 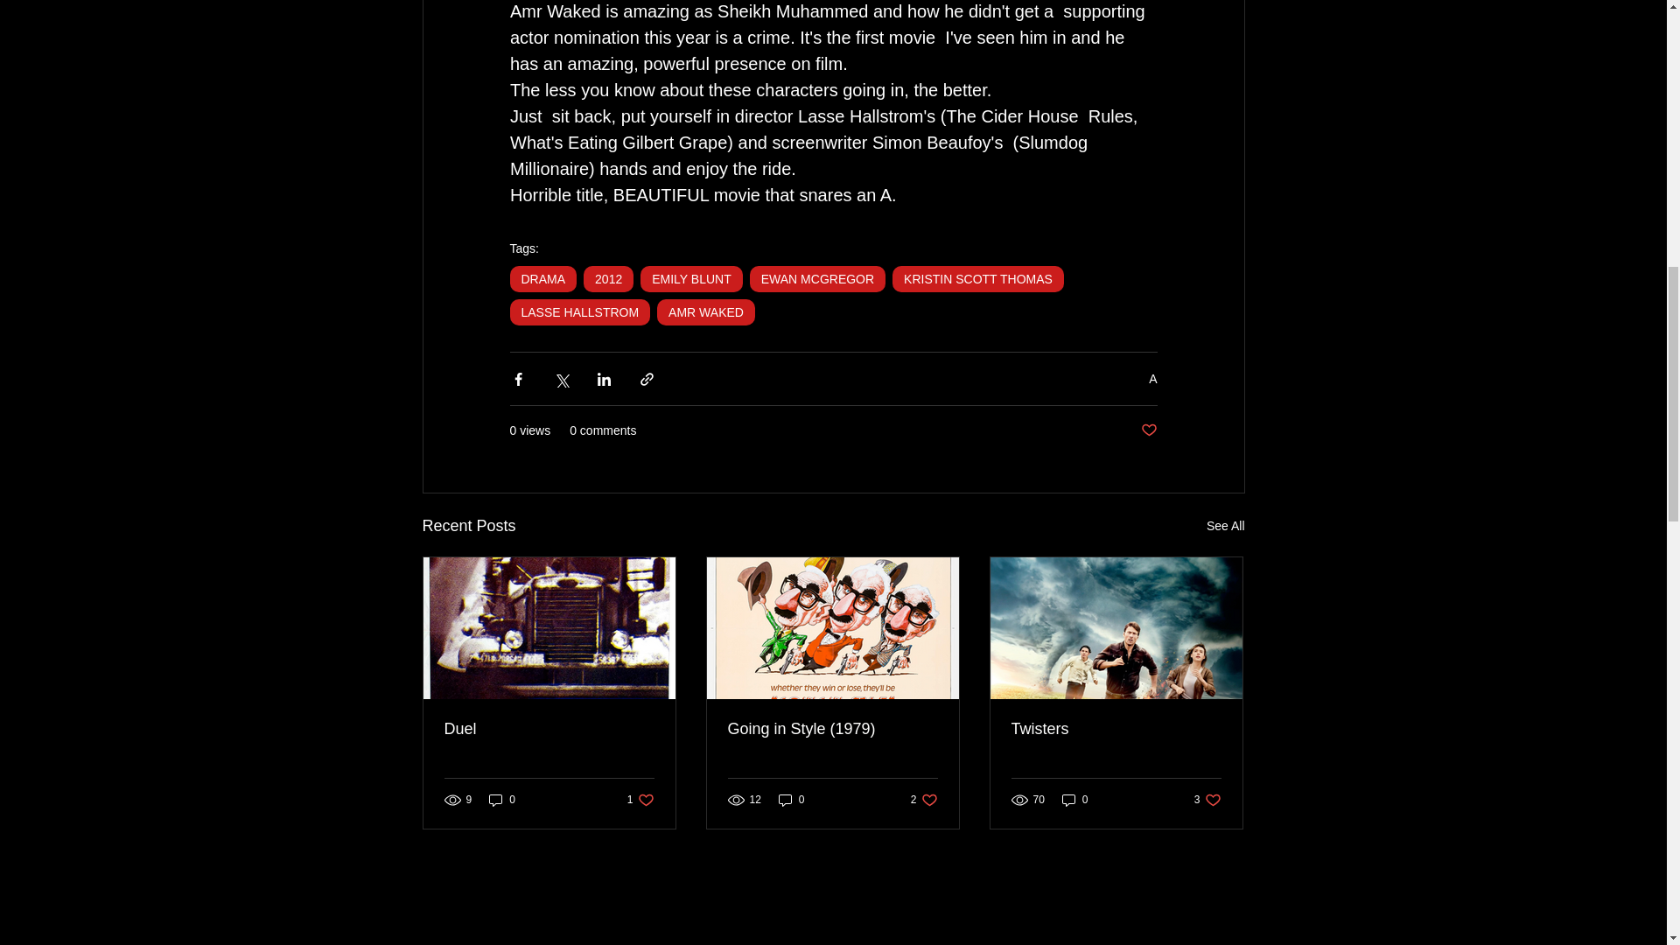 I want to click on LASSE HALLSTROM, so click(x=579, y=311).